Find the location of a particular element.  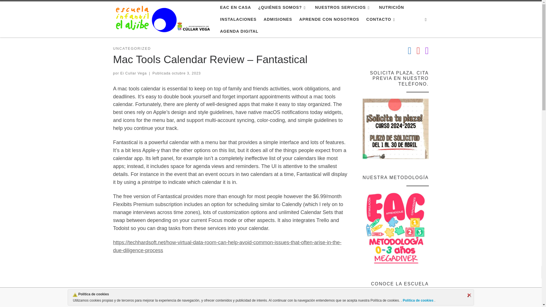

APRENDE CON NOSOTROS is located at coordinates (329, 19).